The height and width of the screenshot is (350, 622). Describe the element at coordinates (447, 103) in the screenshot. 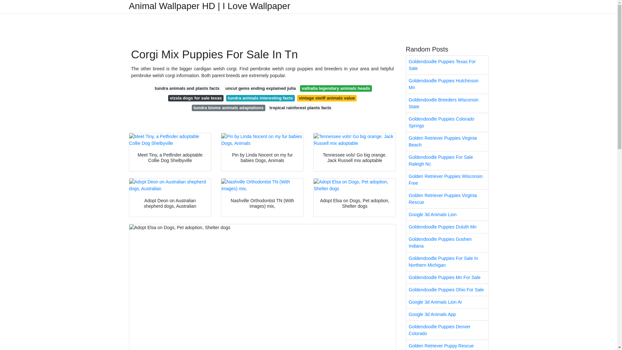

I see `Goldendoodle Breeders Wisconsin State` at that location.